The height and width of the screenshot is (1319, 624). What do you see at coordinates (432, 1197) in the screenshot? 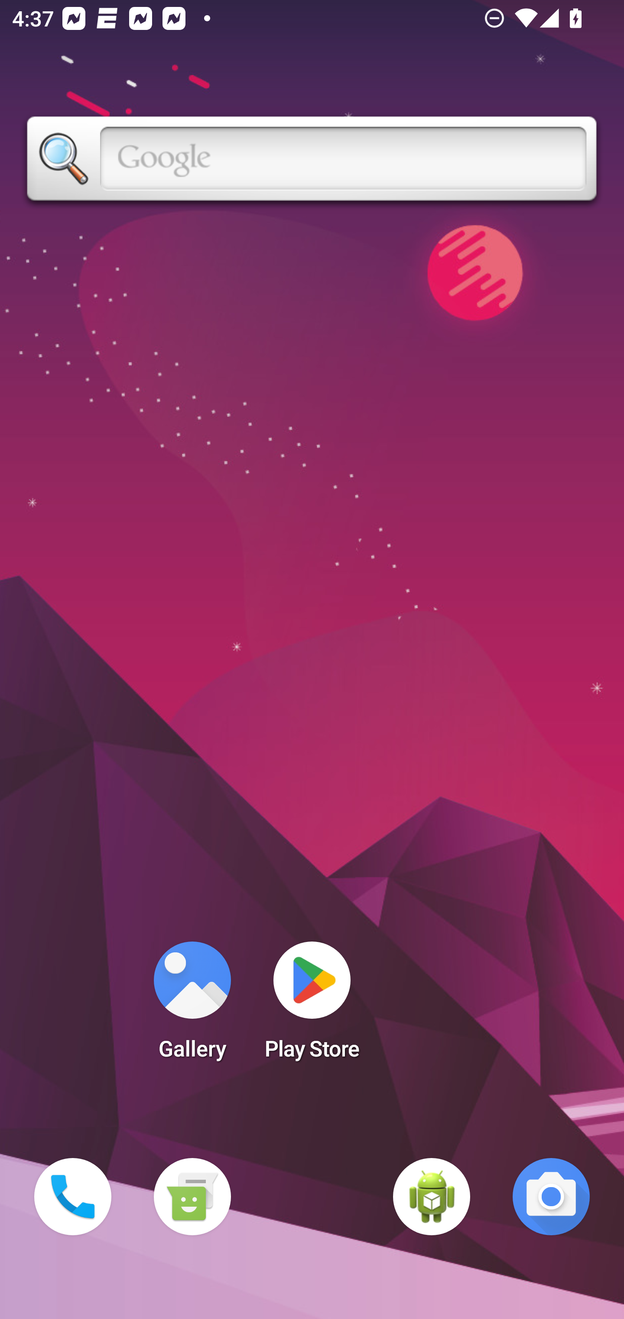
I see `WebView Browser Tester` at bounding box center [432, 1197].